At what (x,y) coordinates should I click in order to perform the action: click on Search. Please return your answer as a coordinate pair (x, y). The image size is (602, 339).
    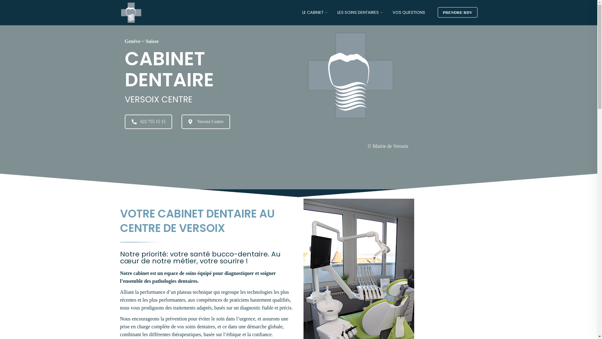
    Looking at the image, I should click on (7, 6).